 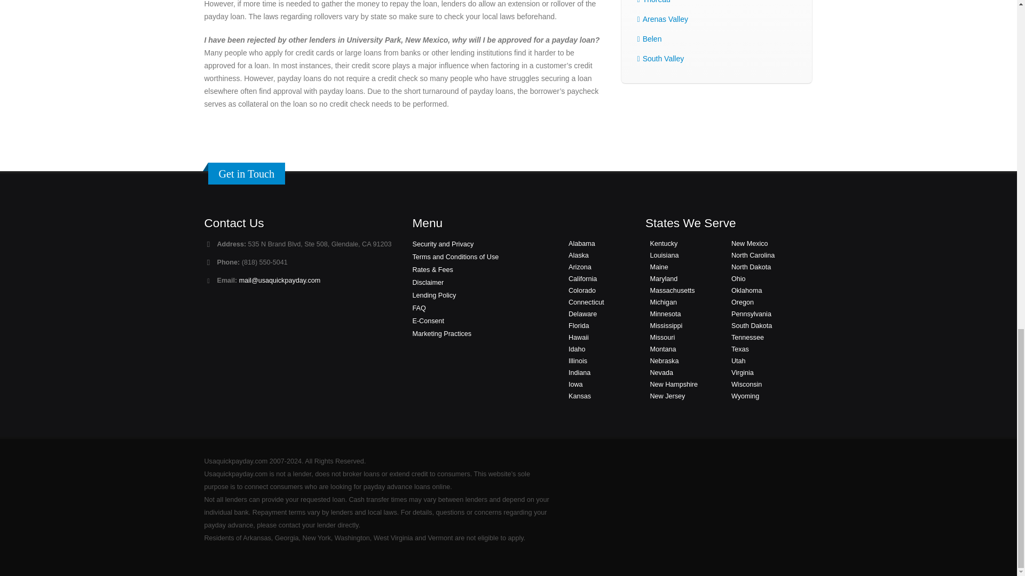 I want to click on Delaware, so click(x=582, y=314).